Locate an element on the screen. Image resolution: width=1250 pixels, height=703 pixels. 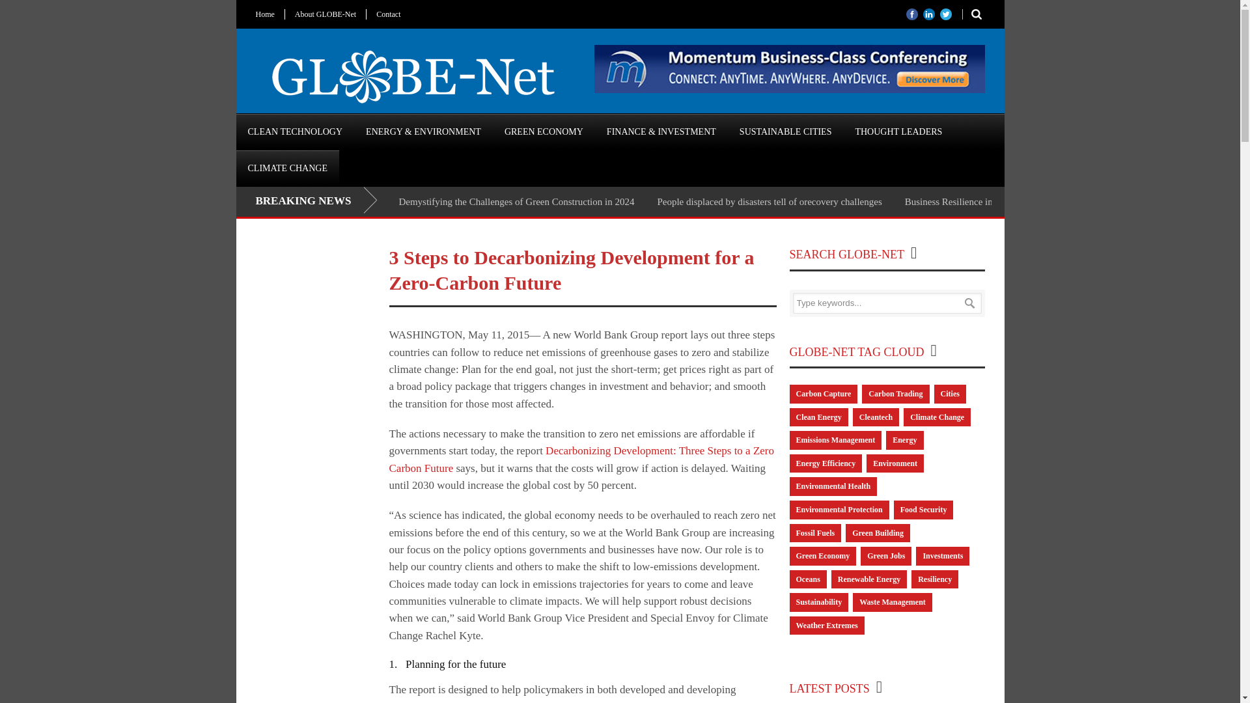
Carbon Capture is located at coordinates (823, 393).